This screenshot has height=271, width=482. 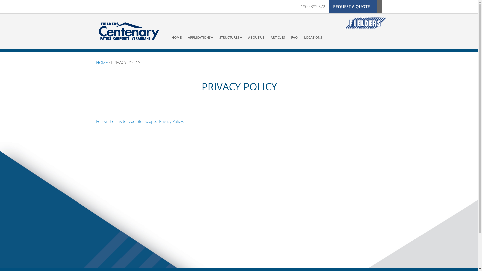 What do you see at coordinates (230, 37) in the screenshot?
I see `STRUCTURES` at bounding box center [230, 37].